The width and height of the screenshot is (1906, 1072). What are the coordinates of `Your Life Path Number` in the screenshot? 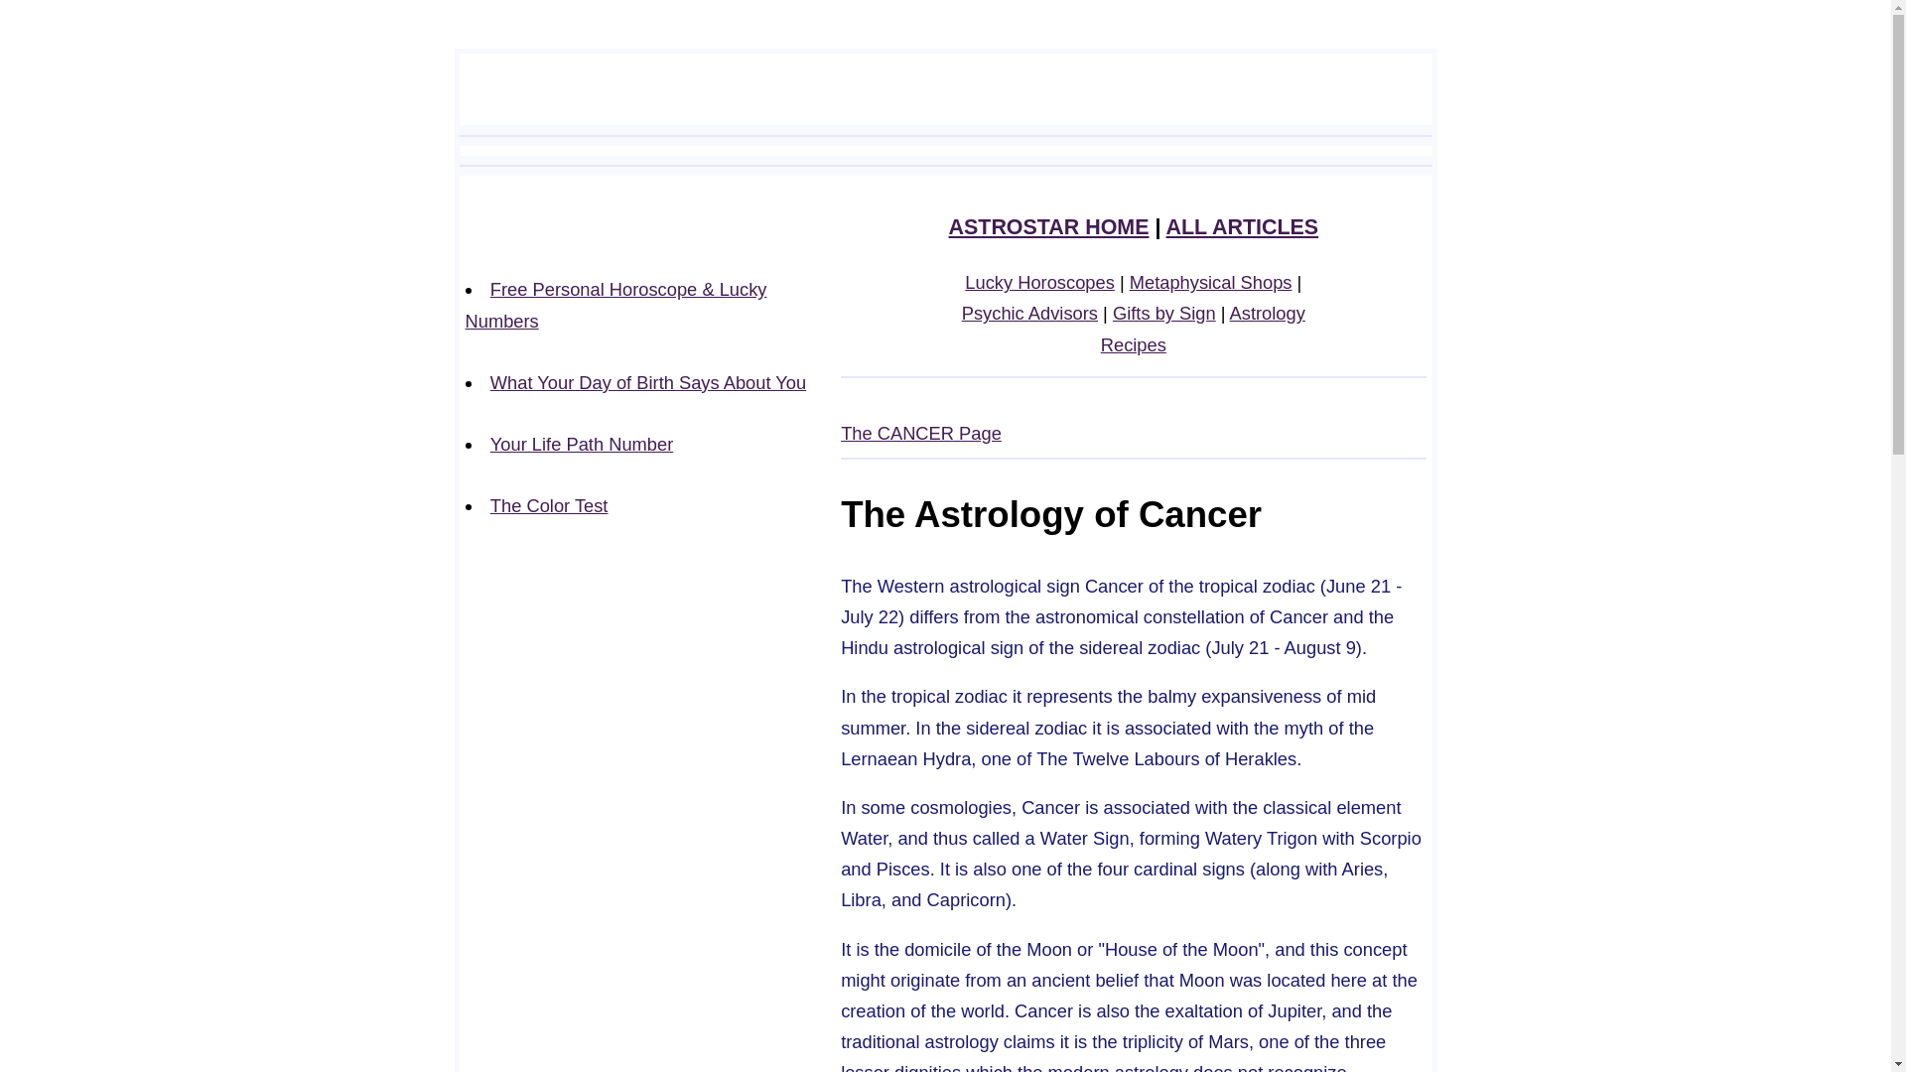 It's located at (581, 444).